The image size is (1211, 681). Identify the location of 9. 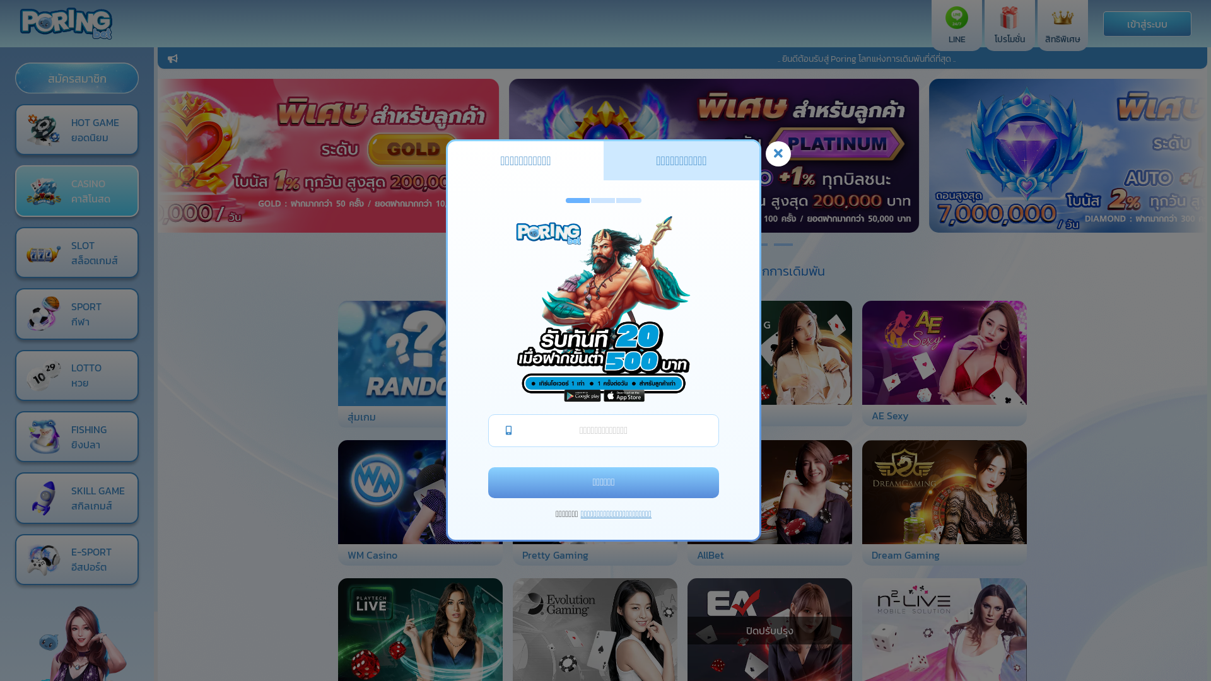
(783, 245).